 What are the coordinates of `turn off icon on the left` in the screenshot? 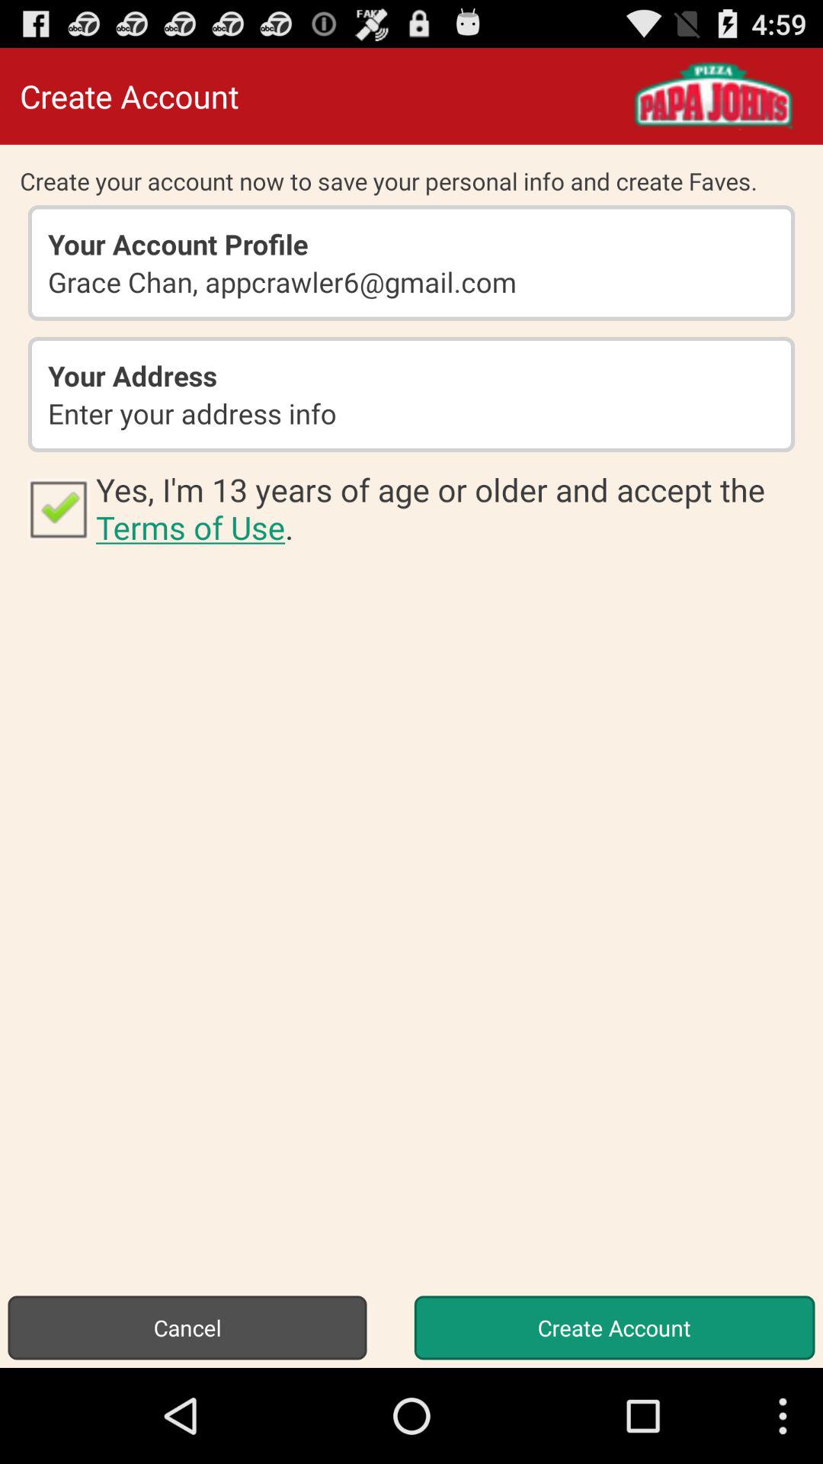 It's located at (58, 508).